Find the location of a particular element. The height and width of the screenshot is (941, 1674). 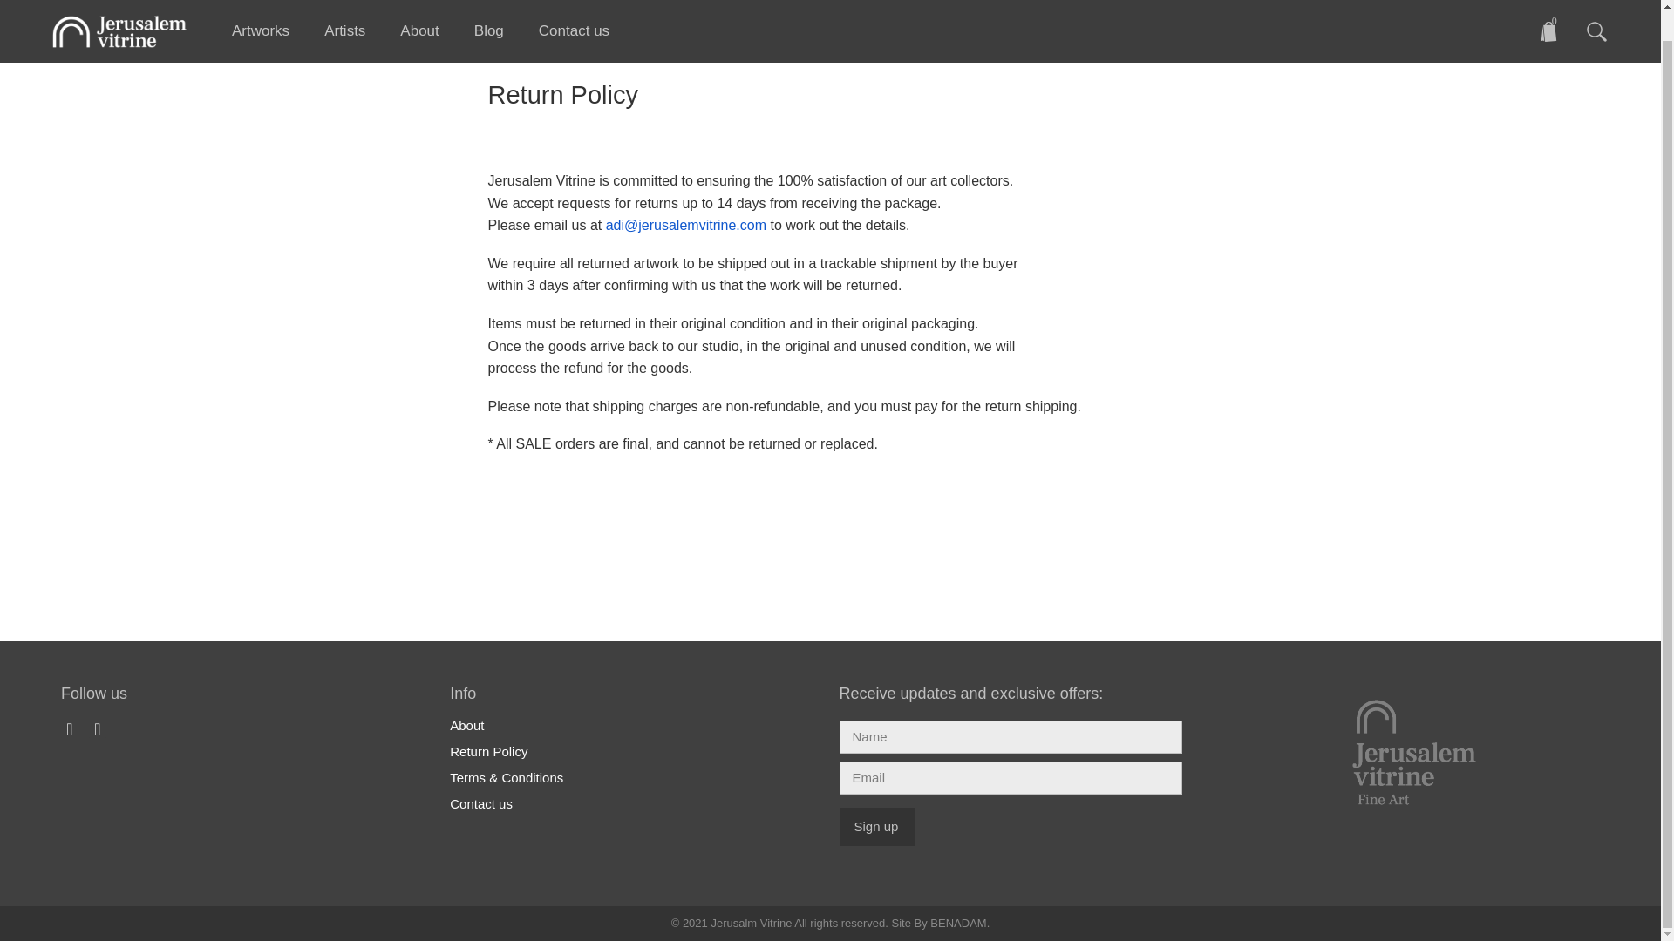

Artworks is located at coordinates (260, 9).